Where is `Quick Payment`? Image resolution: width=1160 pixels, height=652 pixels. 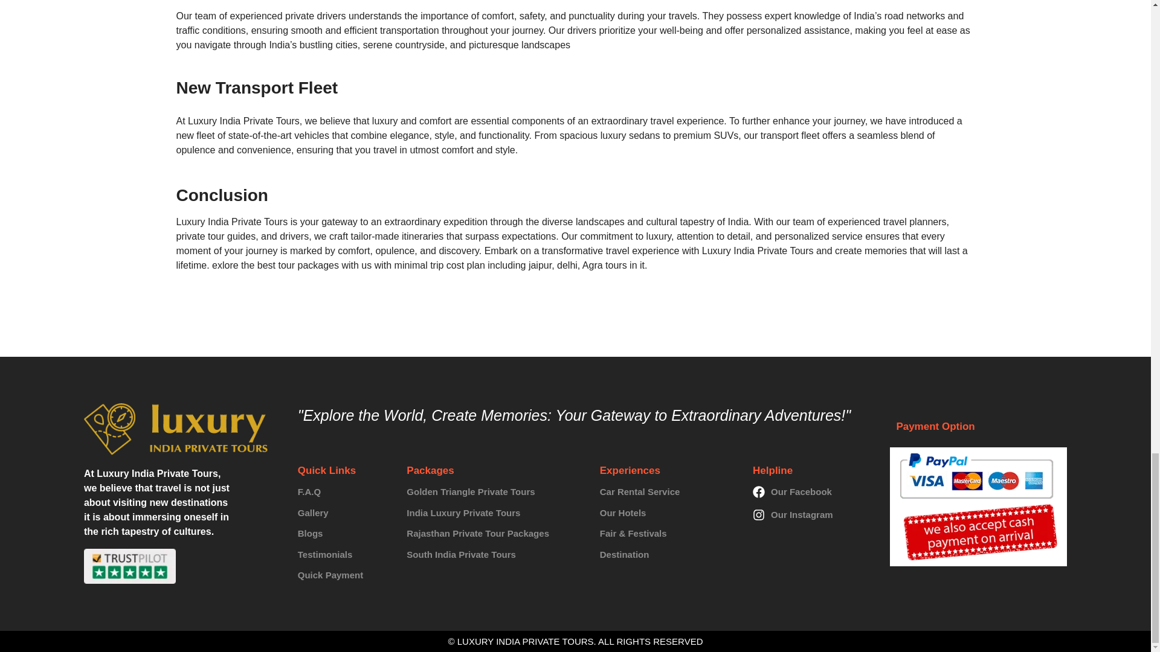 Quick Payment is located at coordinates (343, 575).